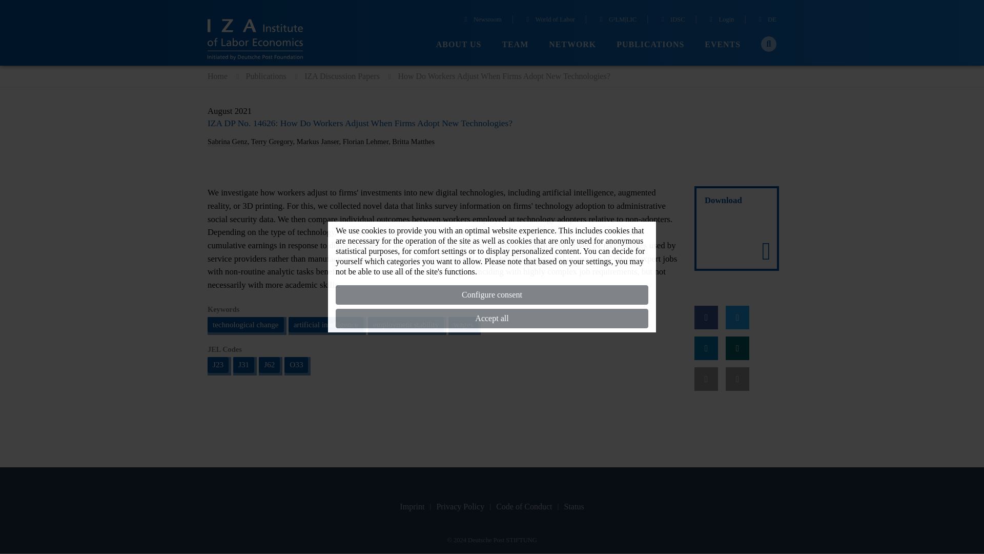  I want to click on Newsroom, so click(482, 21).